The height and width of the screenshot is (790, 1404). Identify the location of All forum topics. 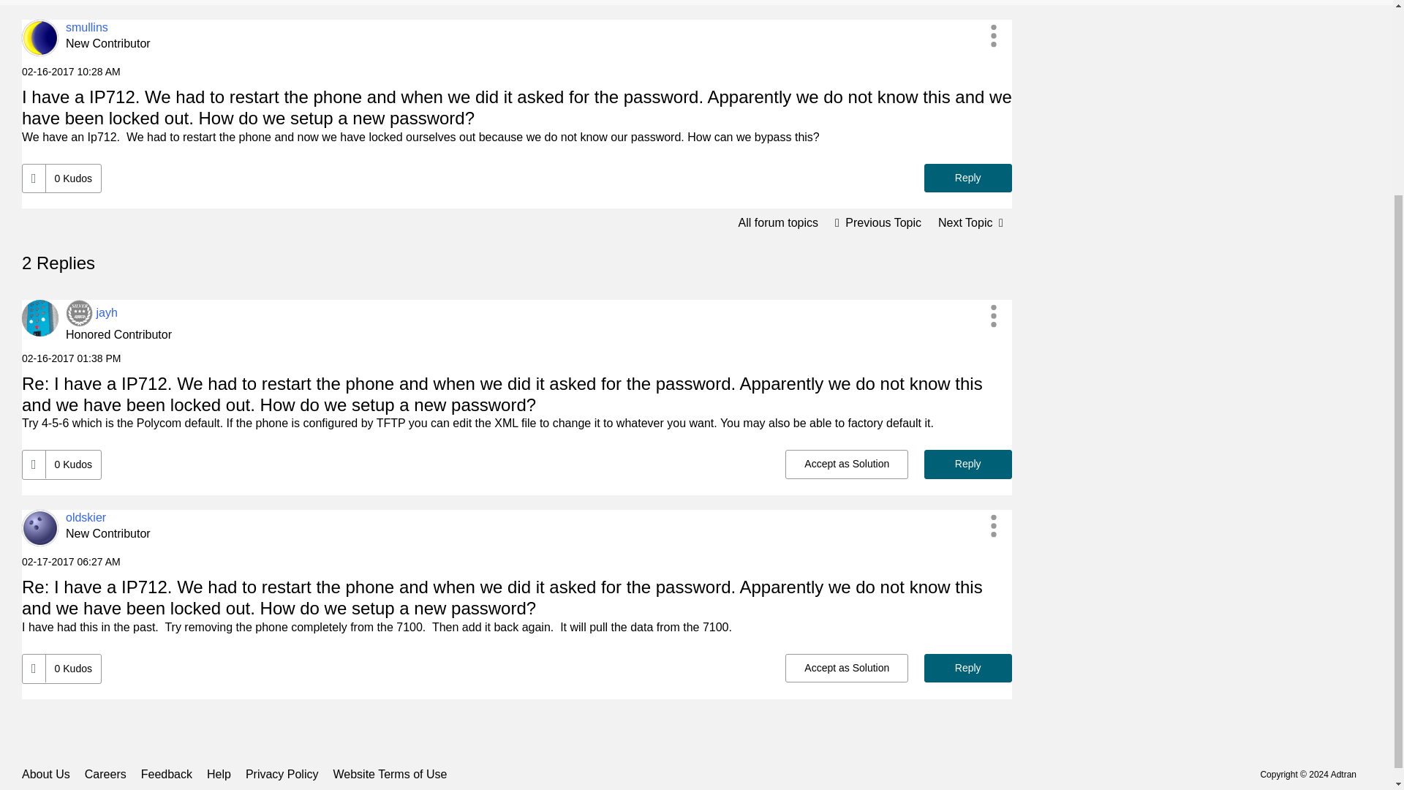
(778, 222).